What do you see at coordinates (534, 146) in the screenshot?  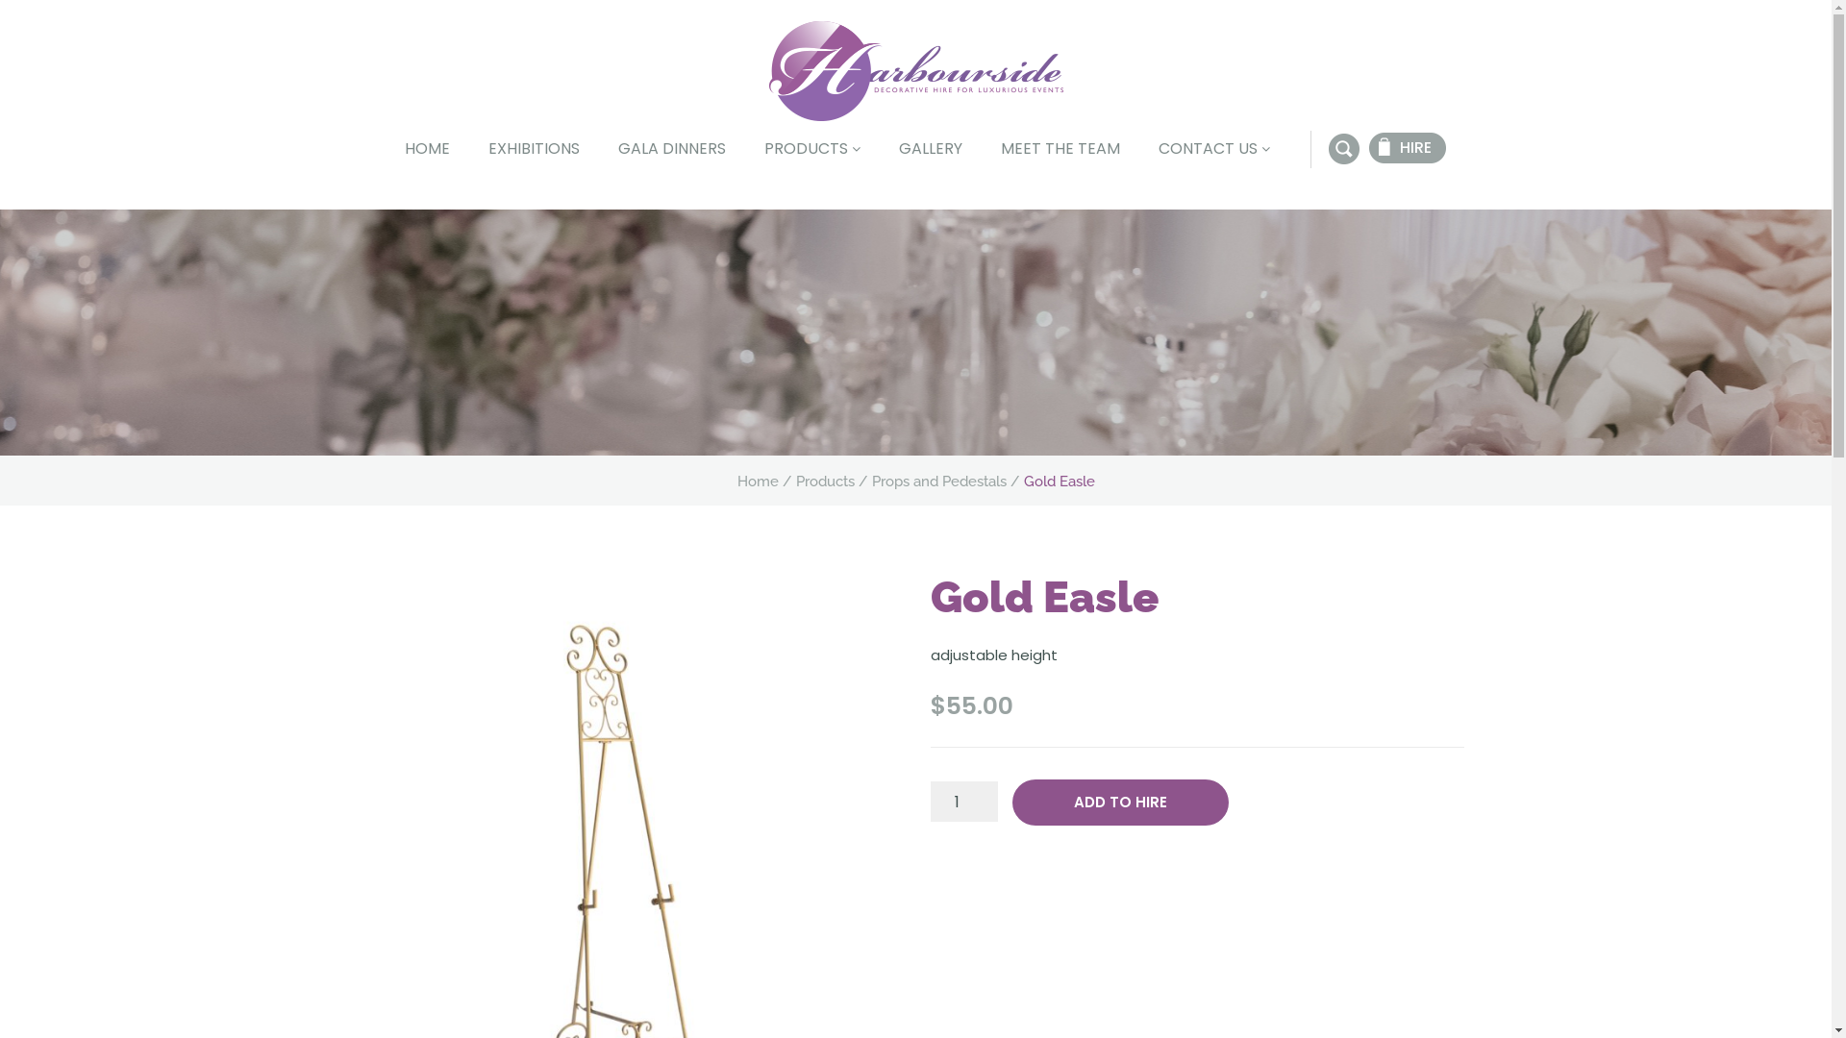 I see `EXHIBITIONS` at bounding box center [534, 146].